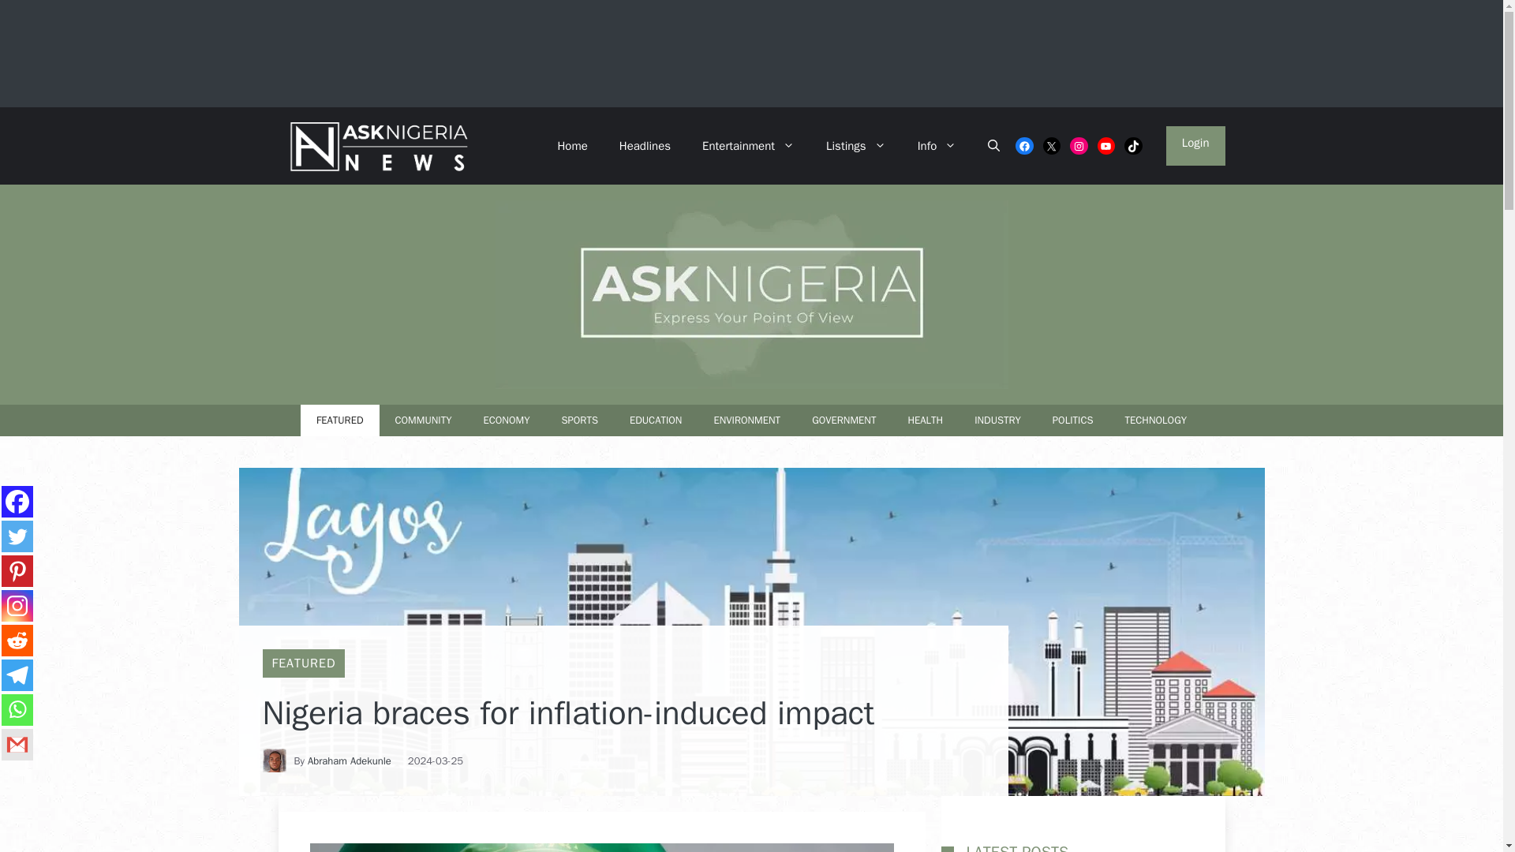 The image size is (1515, 852). Describe the element at coordinates (1072, 420) in the screenshot. I see `POLITICS` at that location.